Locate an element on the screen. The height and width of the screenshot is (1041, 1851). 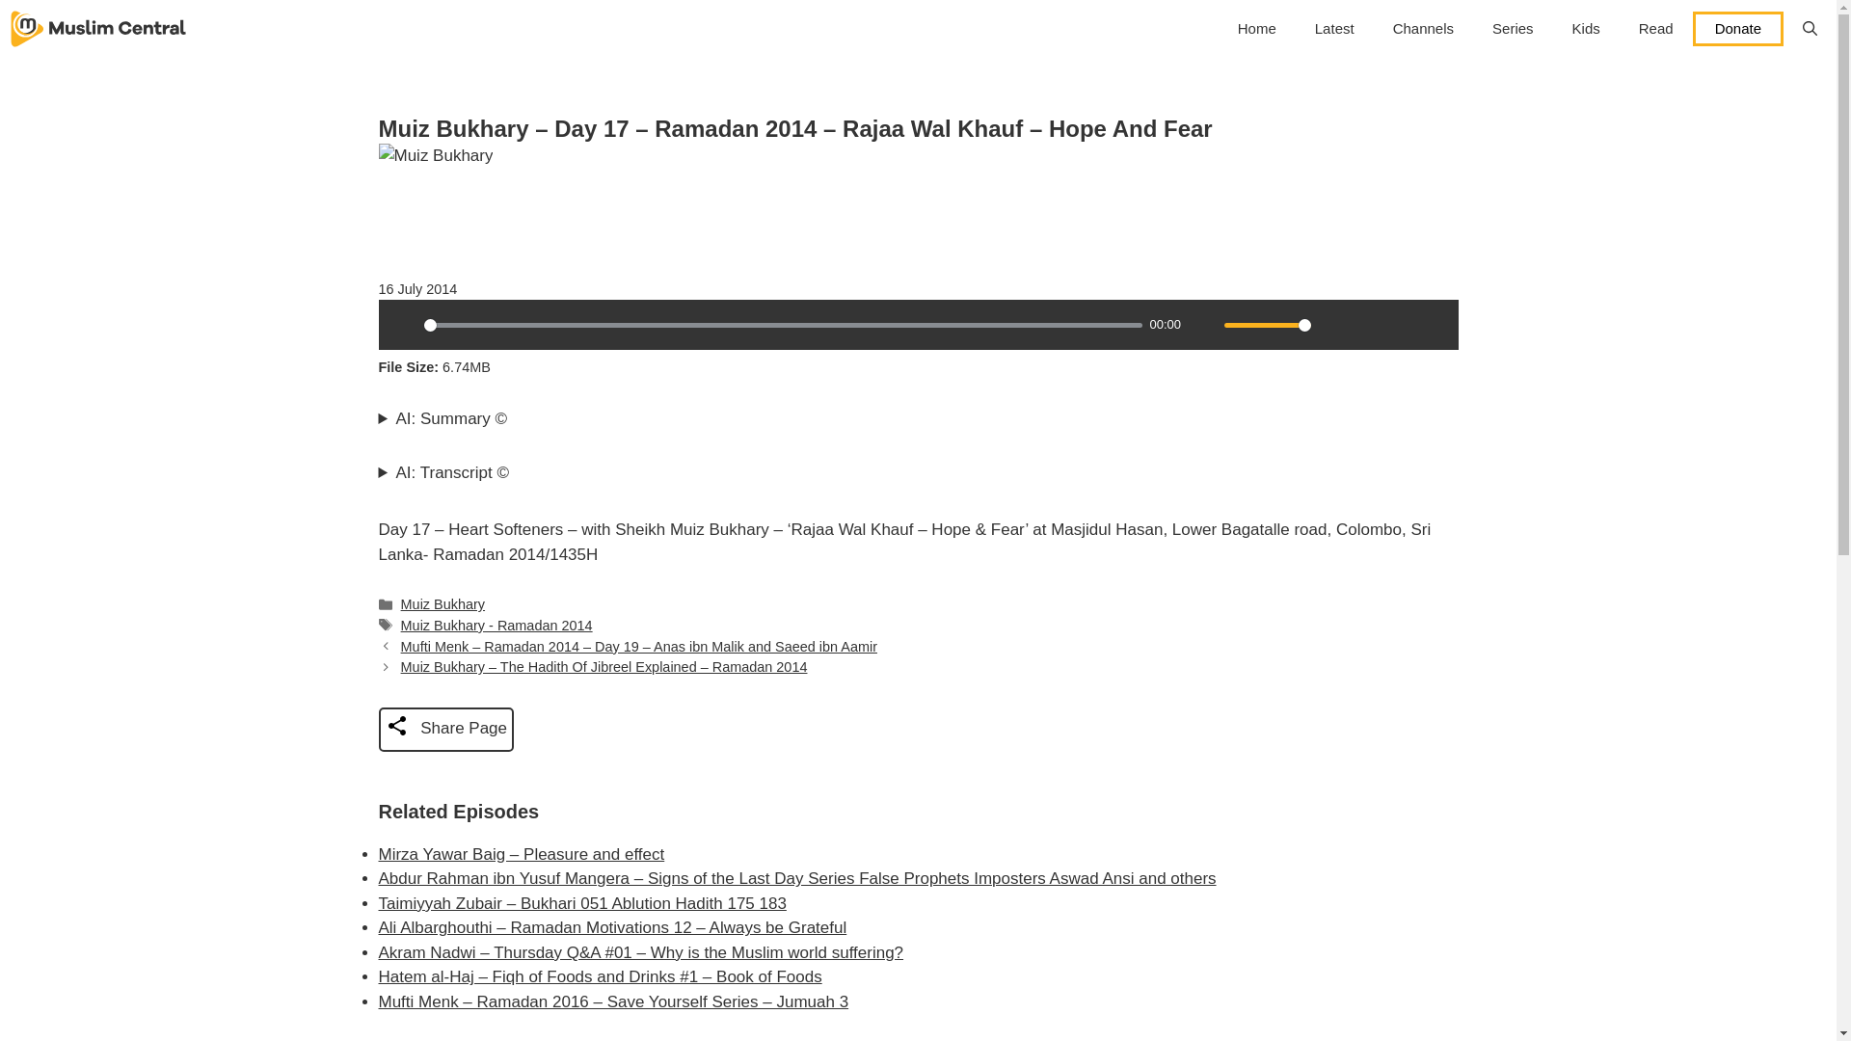
Download is located at coordinates (1367, 324).